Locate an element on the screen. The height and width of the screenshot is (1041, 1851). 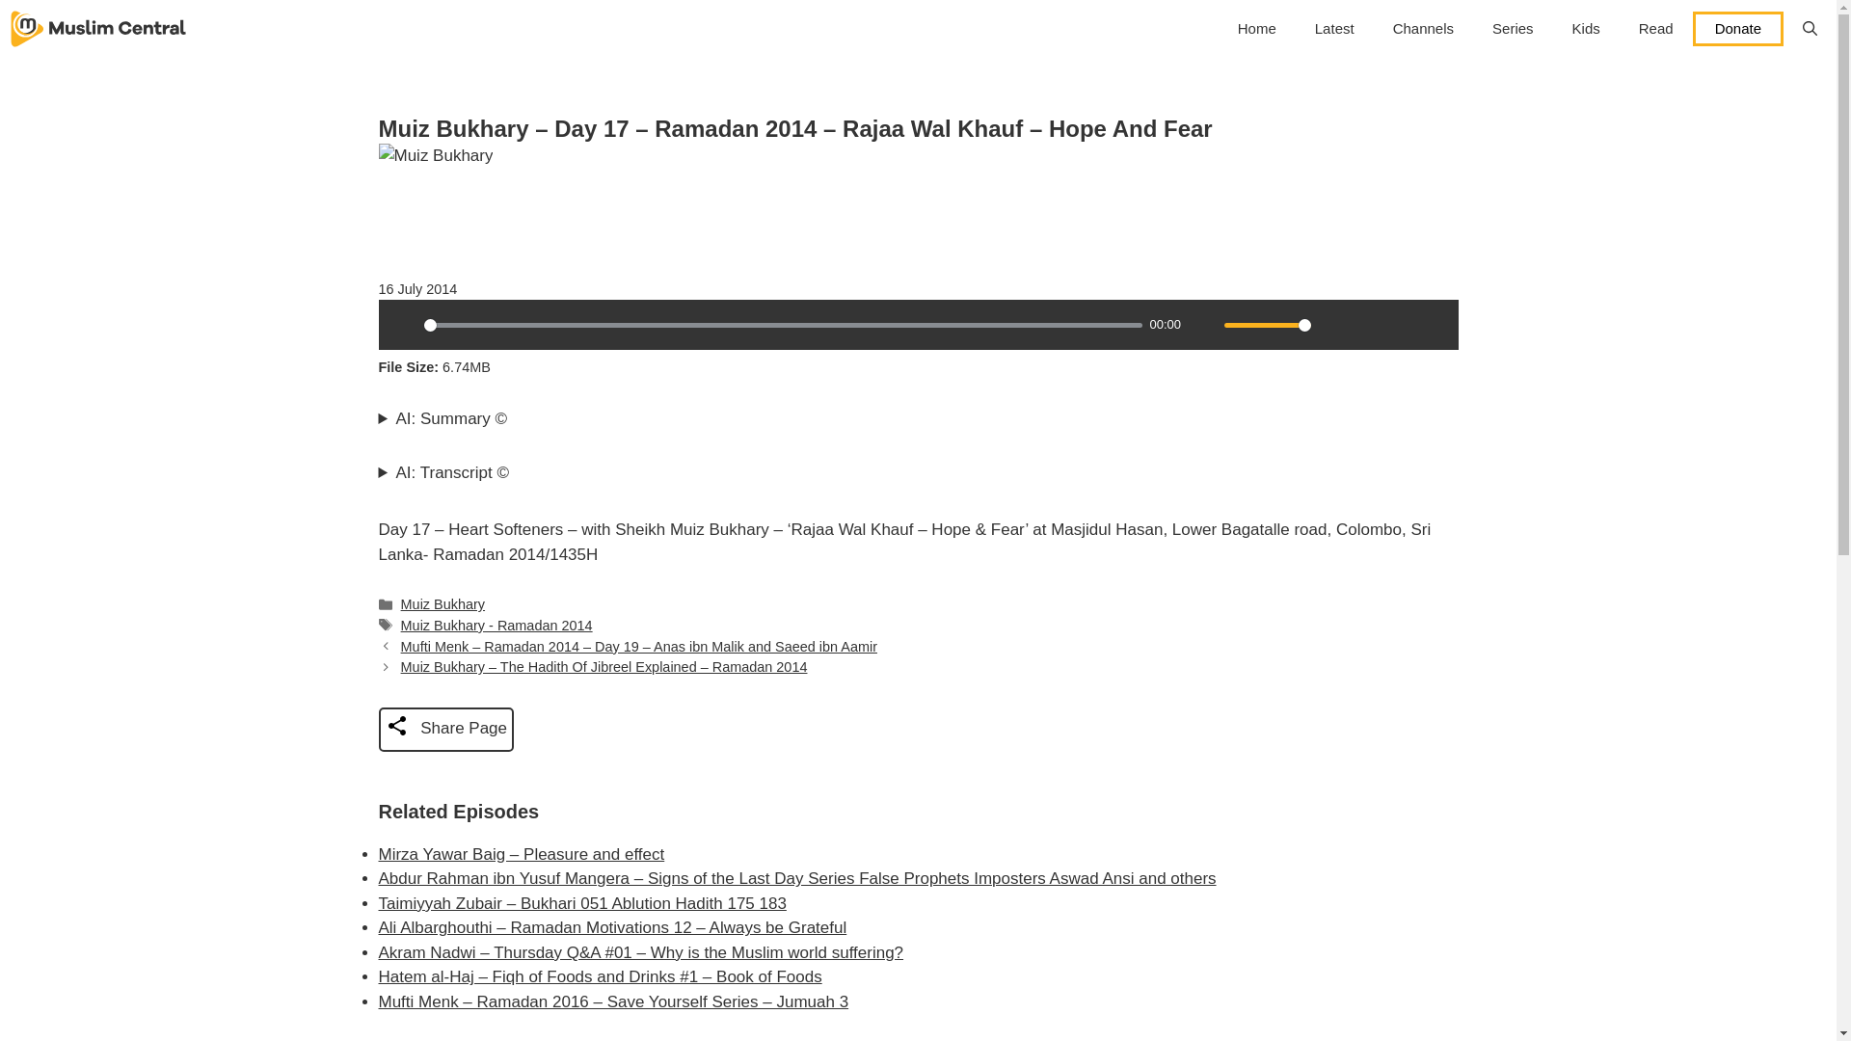
Download is located at coordinates (1367, 324).